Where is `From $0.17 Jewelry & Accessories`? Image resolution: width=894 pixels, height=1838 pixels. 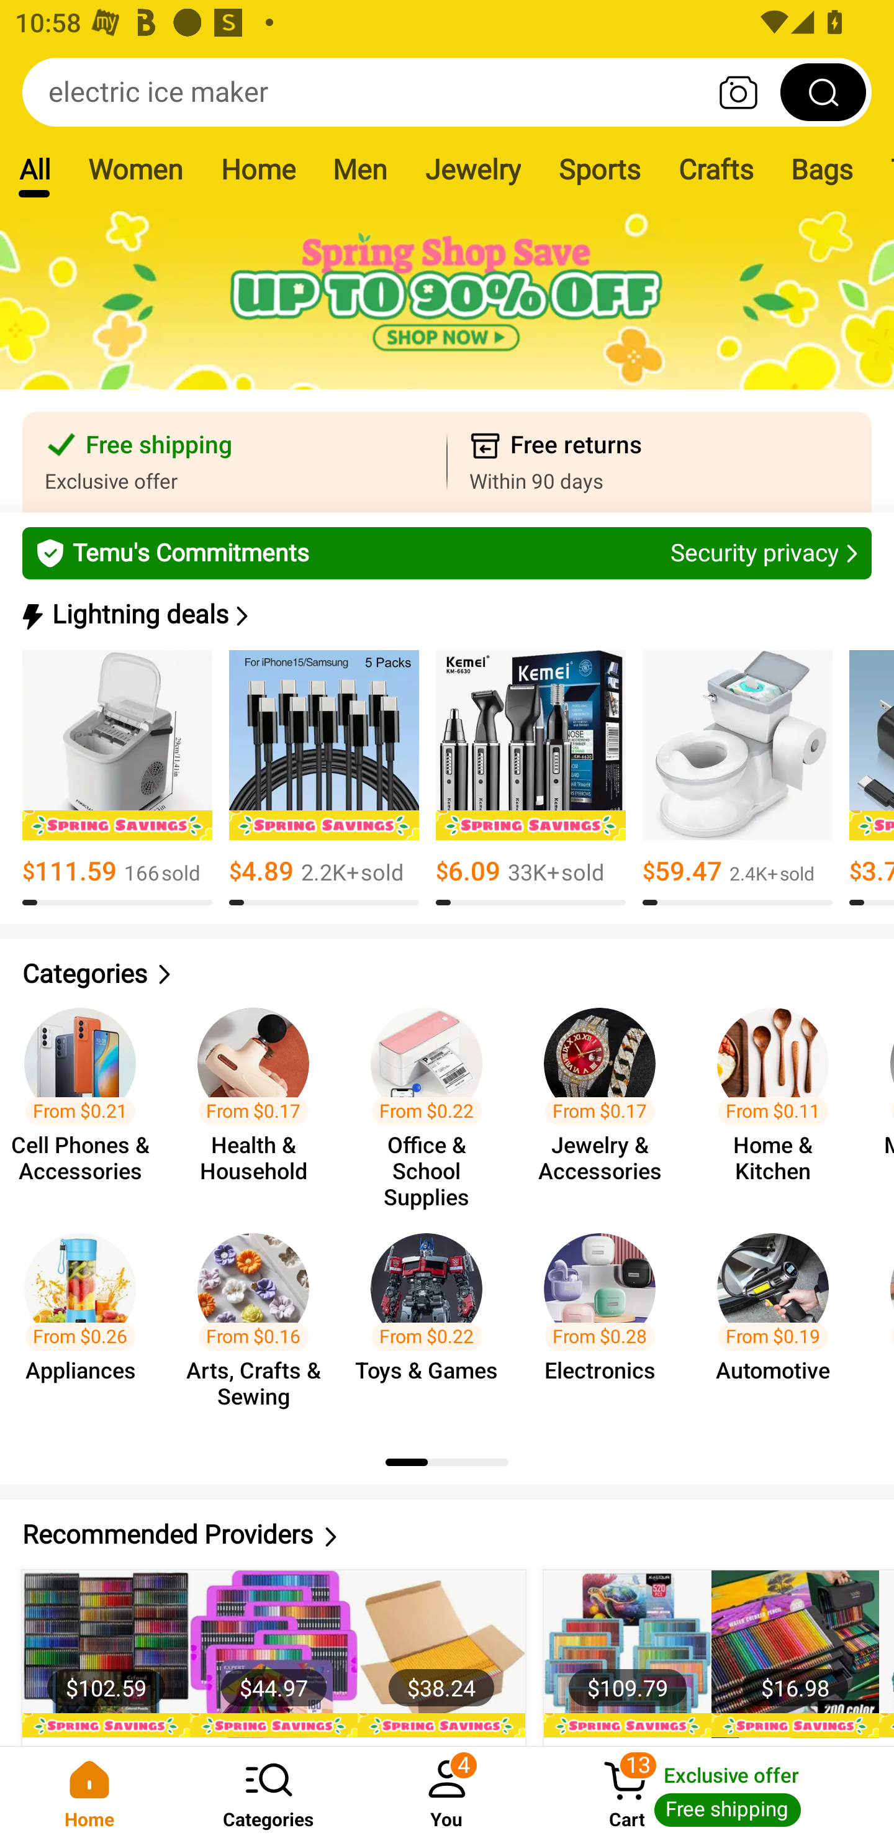 From $0.17 Jewelry & Accessories is located at coordinates (606, 1098).